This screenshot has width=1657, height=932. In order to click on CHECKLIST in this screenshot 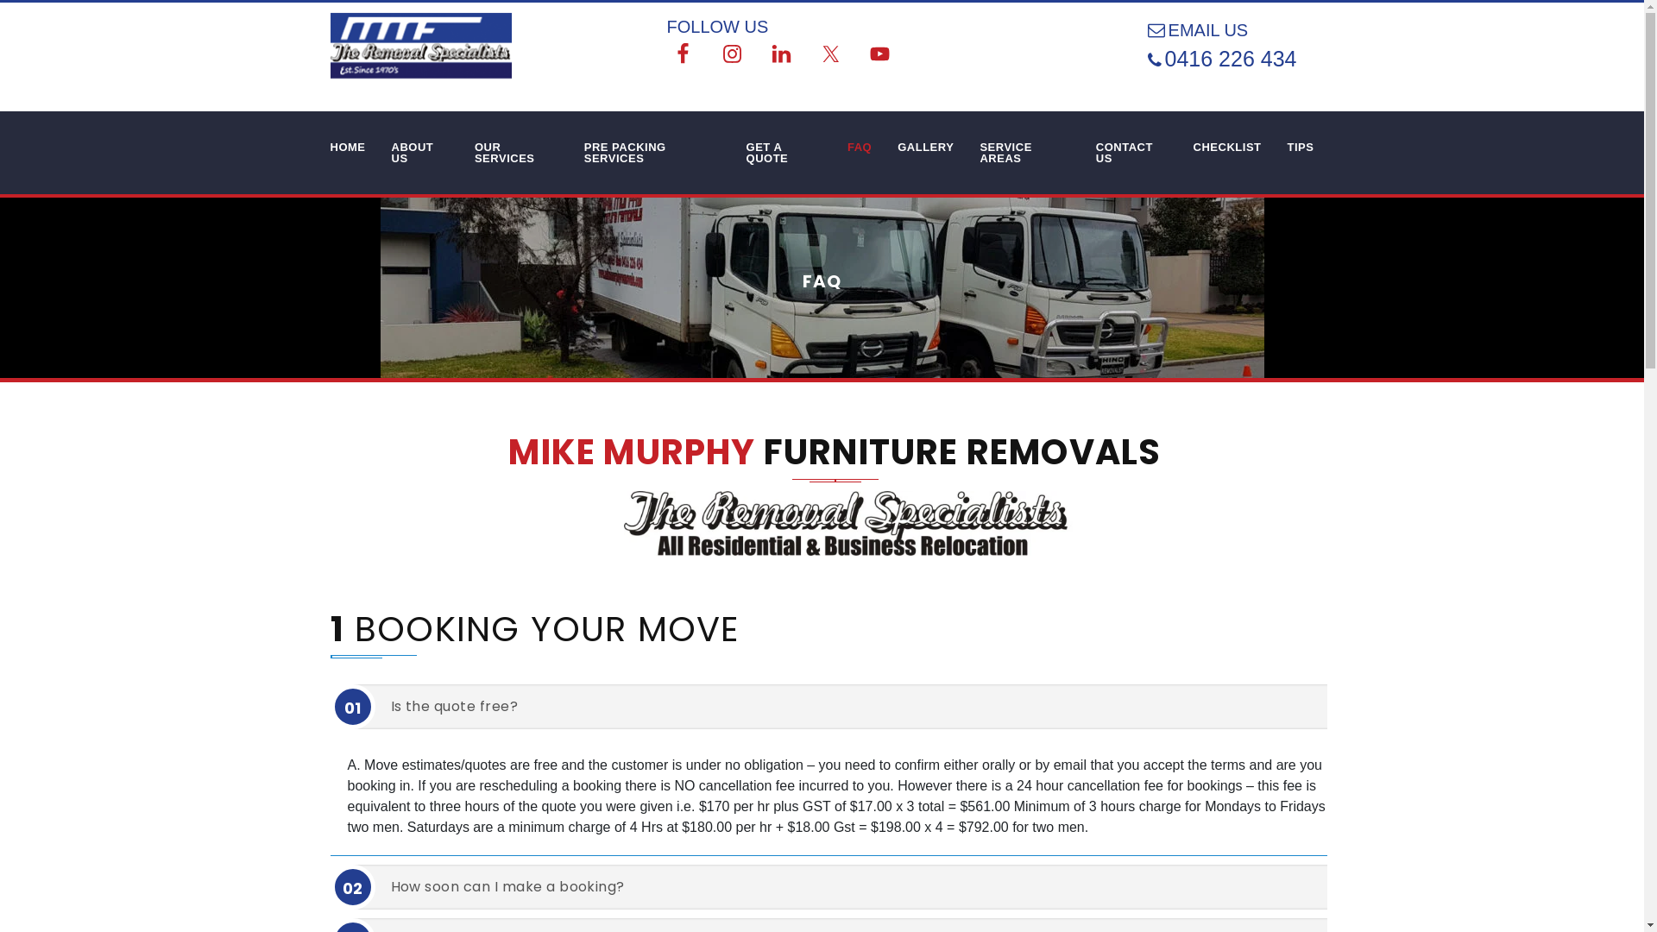, I will do `click(1227, 147)`.